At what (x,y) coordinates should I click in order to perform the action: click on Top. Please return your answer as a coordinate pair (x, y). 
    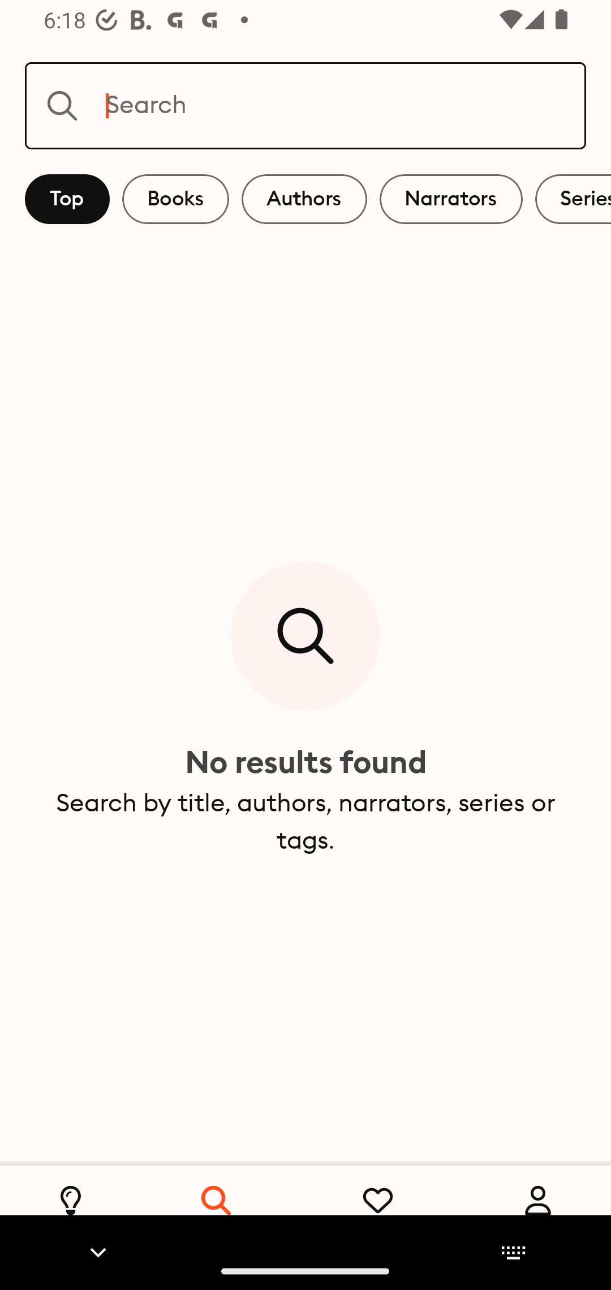
    Looking at the image, I should click on (67, 199).